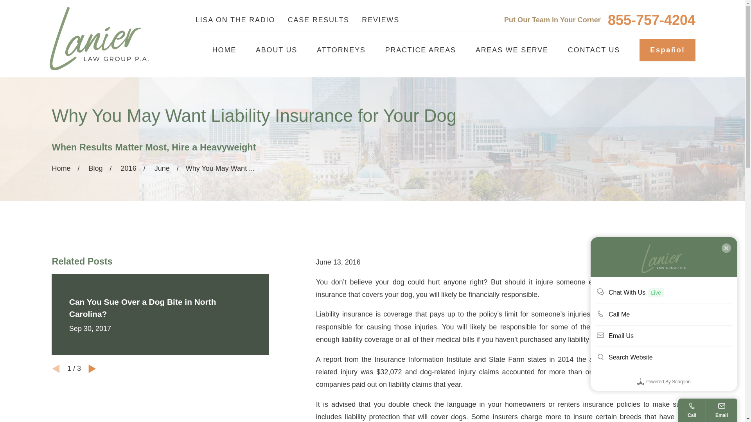  Describe the element at coordinates (341, 50) in the screenshot. I see `ATTORNEYS` at that location.